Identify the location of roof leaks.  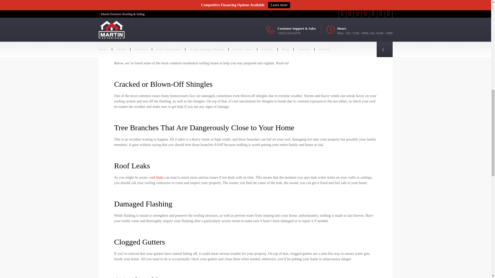
(156, 177).